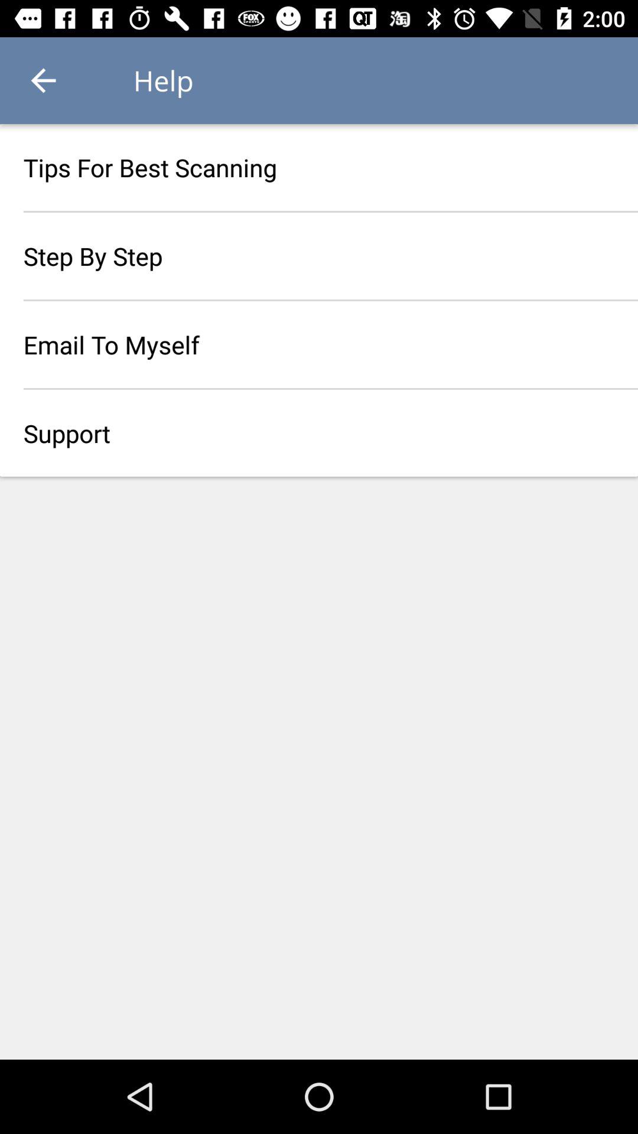  Describe the element at coordinates (319, 256) in the screenshot. I see `flip to step by step` at that location.